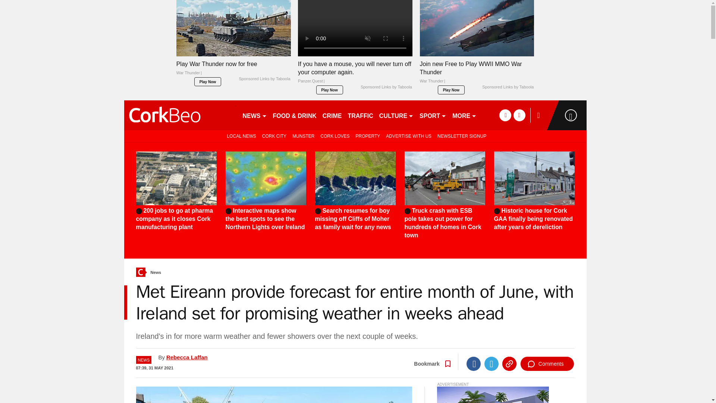 This screenshot has height=403, width=716. I want to click on CULTURE, so click(396, 115).